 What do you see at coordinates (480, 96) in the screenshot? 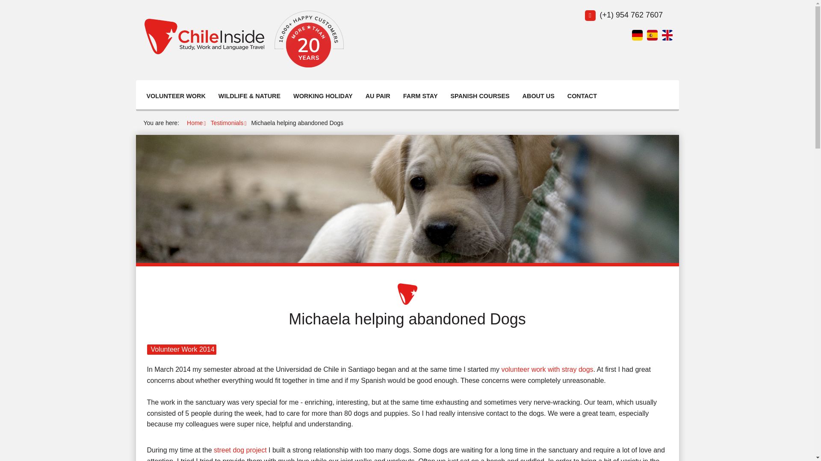
I see `SPANISH COURSES` at bounding box center [480, 96].